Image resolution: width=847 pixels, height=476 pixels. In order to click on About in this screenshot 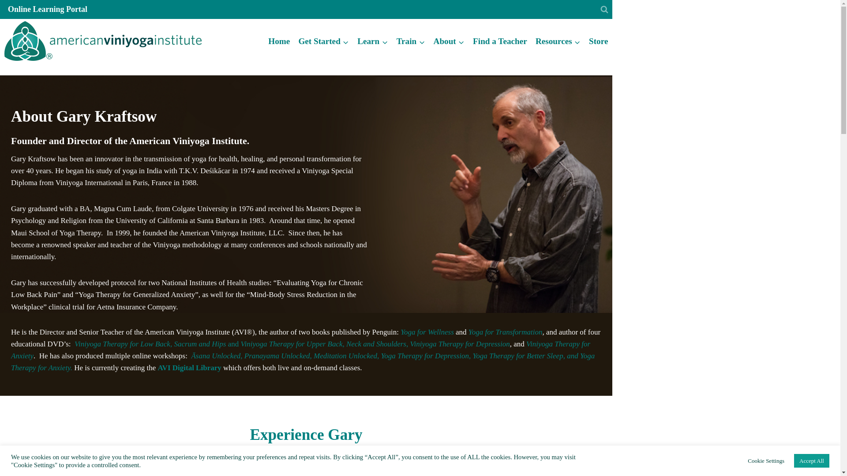, I will do `click(449, 42)`.